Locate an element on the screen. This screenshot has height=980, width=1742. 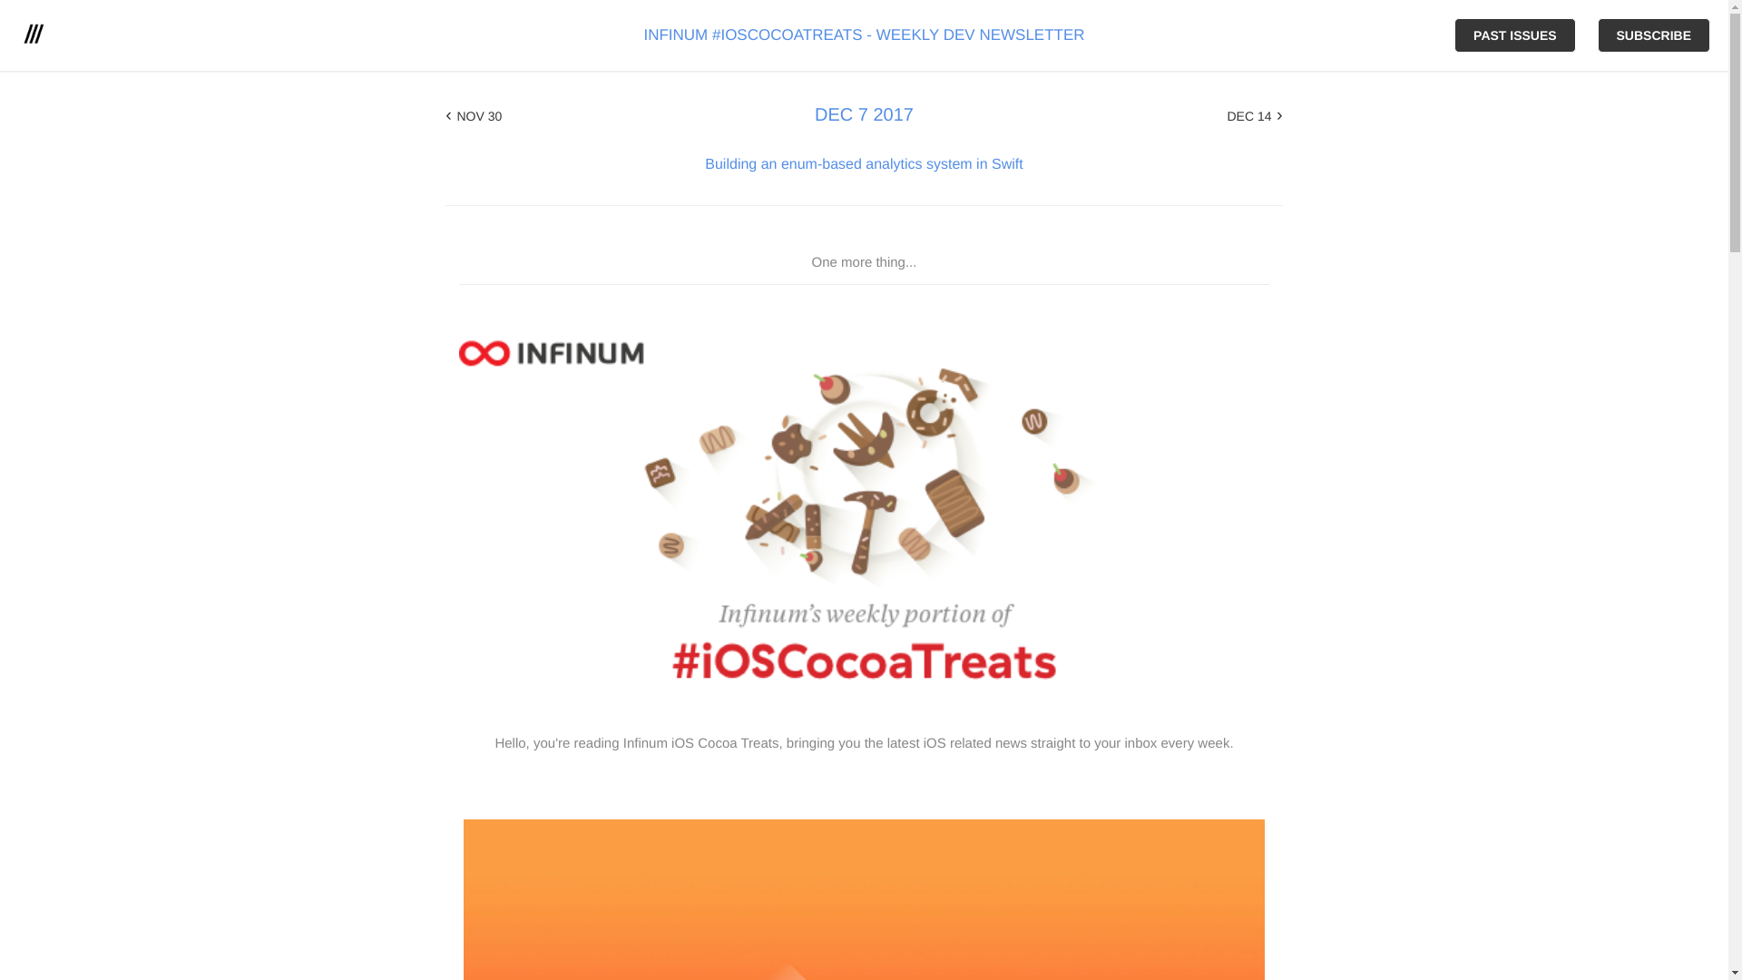
DEC 7 2017 is located at coordinates (864, 114).